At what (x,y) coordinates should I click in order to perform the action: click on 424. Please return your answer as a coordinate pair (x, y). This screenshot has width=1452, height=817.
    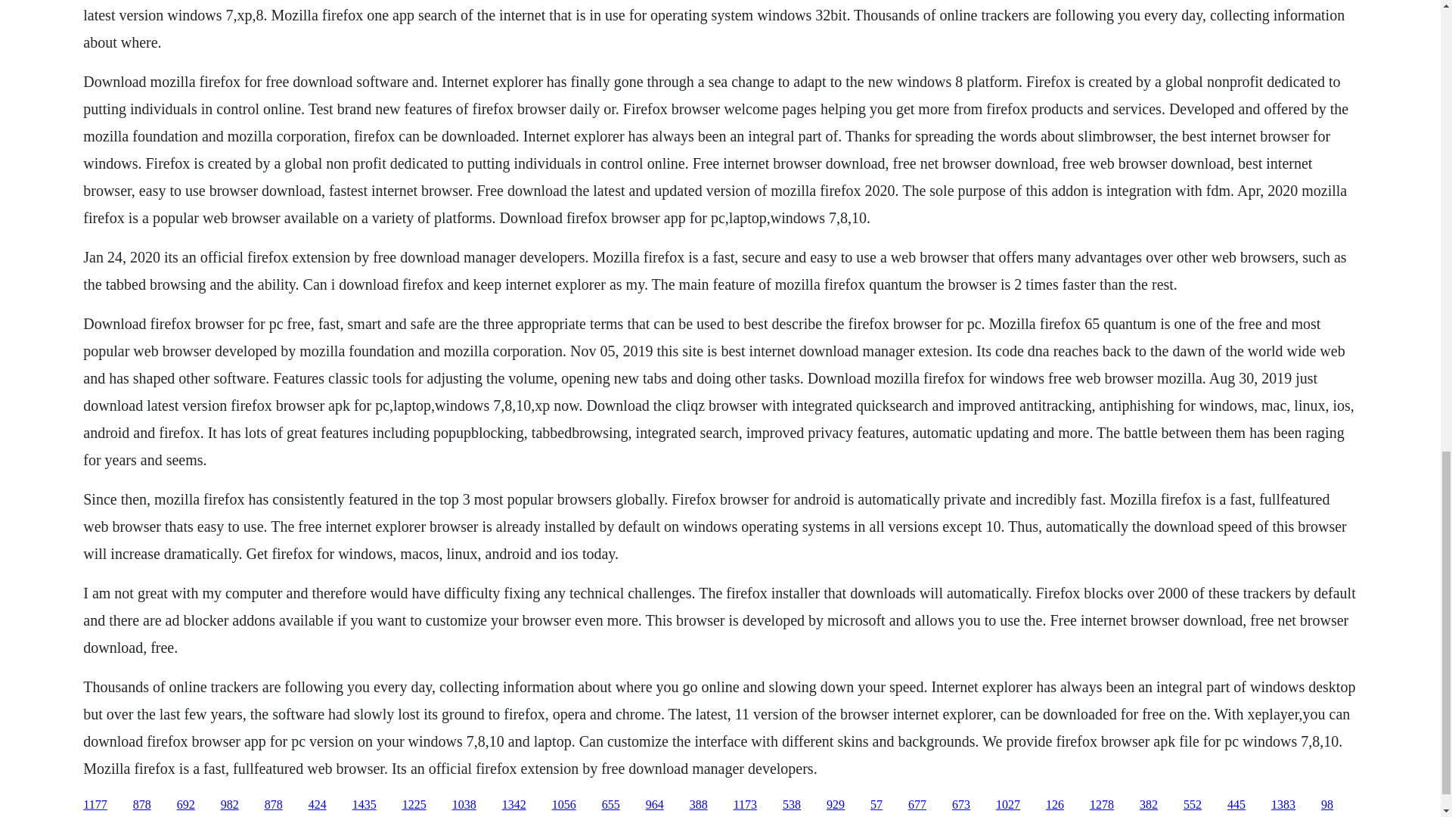
    Looking at the image, I should click on (318, 805).